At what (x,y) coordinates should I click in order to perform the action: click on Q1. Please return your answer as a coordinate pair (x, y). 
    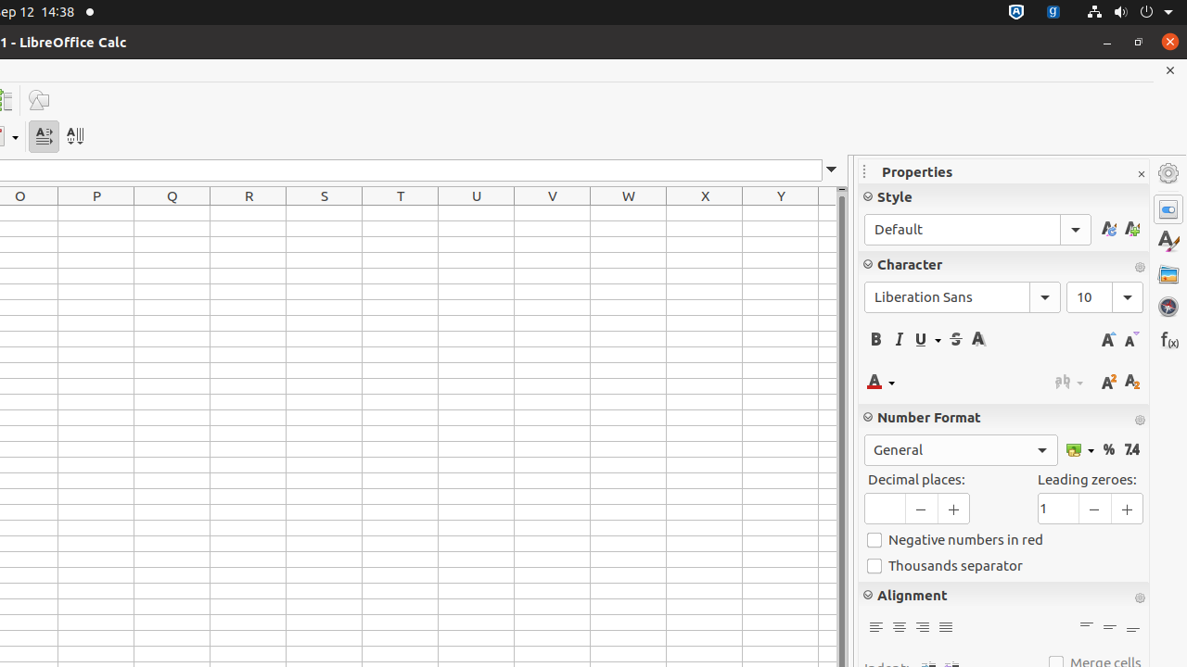
    Looking at the image, I should click on (172, 213).